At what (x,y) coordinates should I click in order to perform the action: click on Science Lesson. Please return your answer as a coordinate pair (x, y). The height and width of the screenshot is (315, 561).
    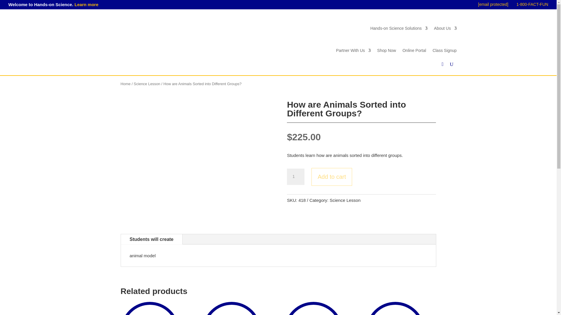
    Looking at the image, I should click on (345, 200).